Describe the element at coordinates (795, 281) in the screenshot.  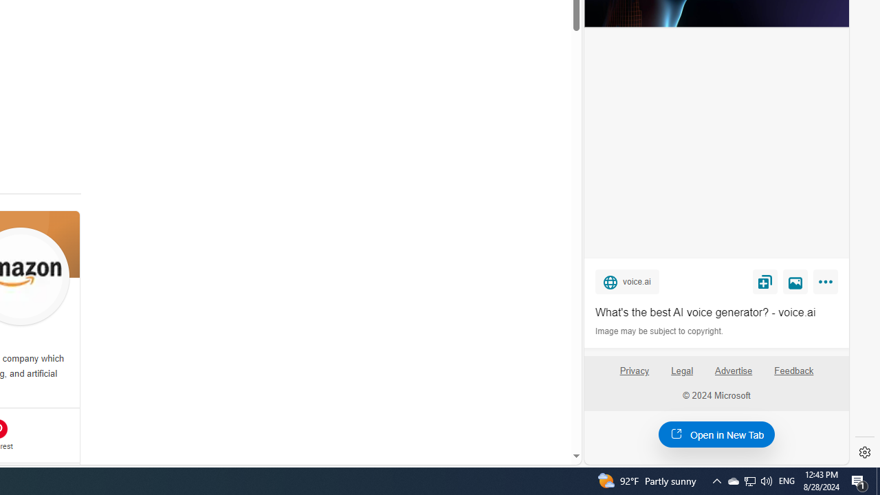
I see `View image` at that location.